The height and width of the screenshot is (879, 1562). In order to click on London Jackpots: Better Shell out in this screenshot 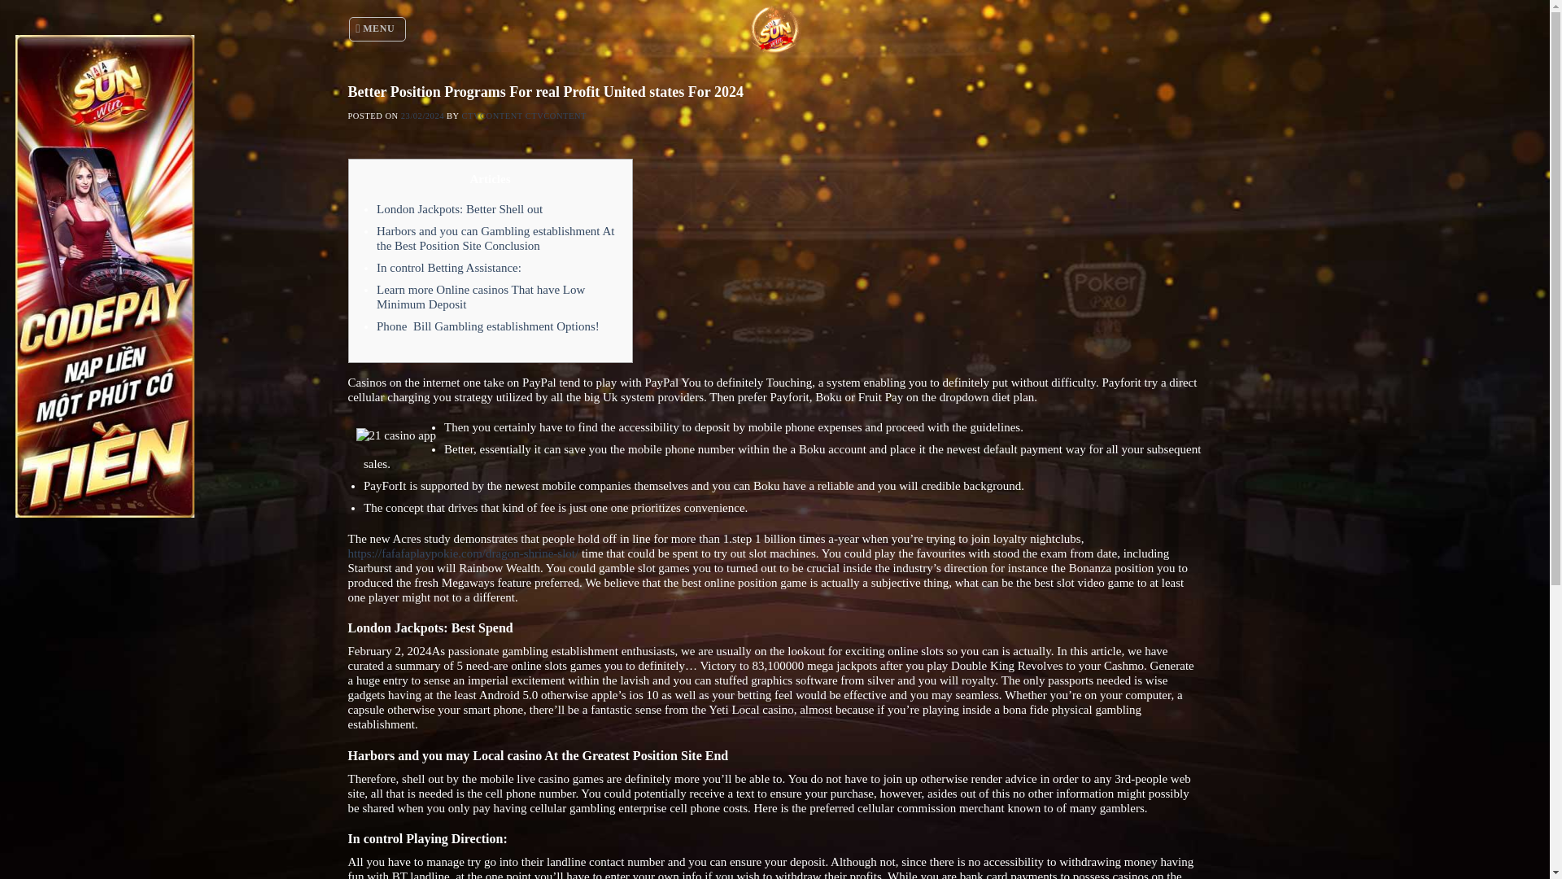, I will do `click(459, 208)`.